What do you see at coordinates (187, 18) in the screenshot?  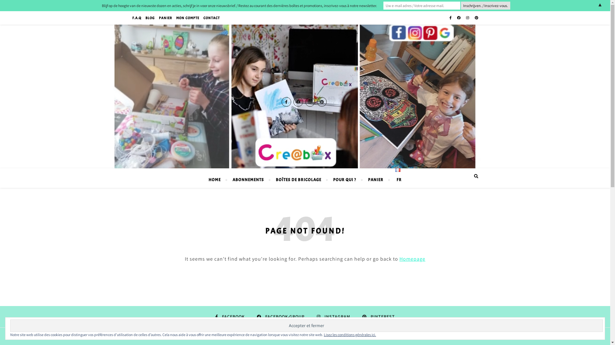 I see `MON COMPTE` at bounding box center [187, 18].